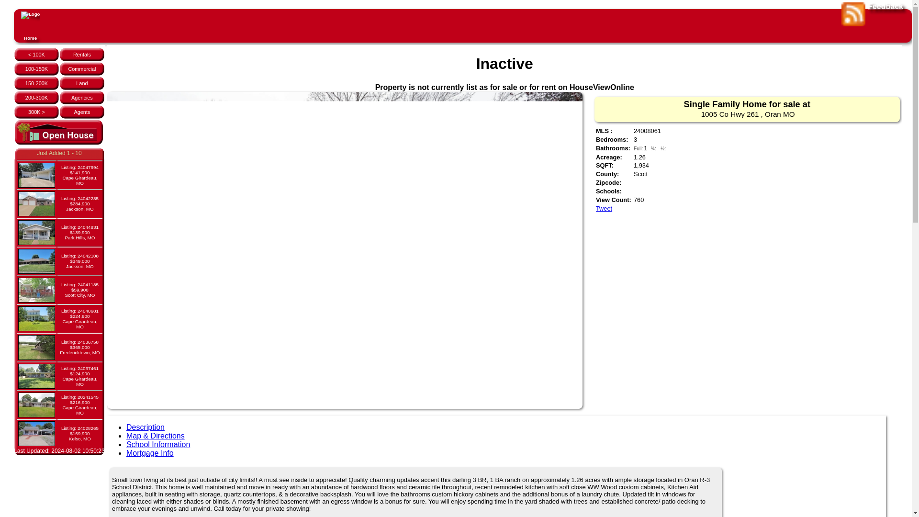 This screenshot has width=919, height=517. Describe the element at coordinates (146, 427) in the screenshot. I see `Description` at that location.